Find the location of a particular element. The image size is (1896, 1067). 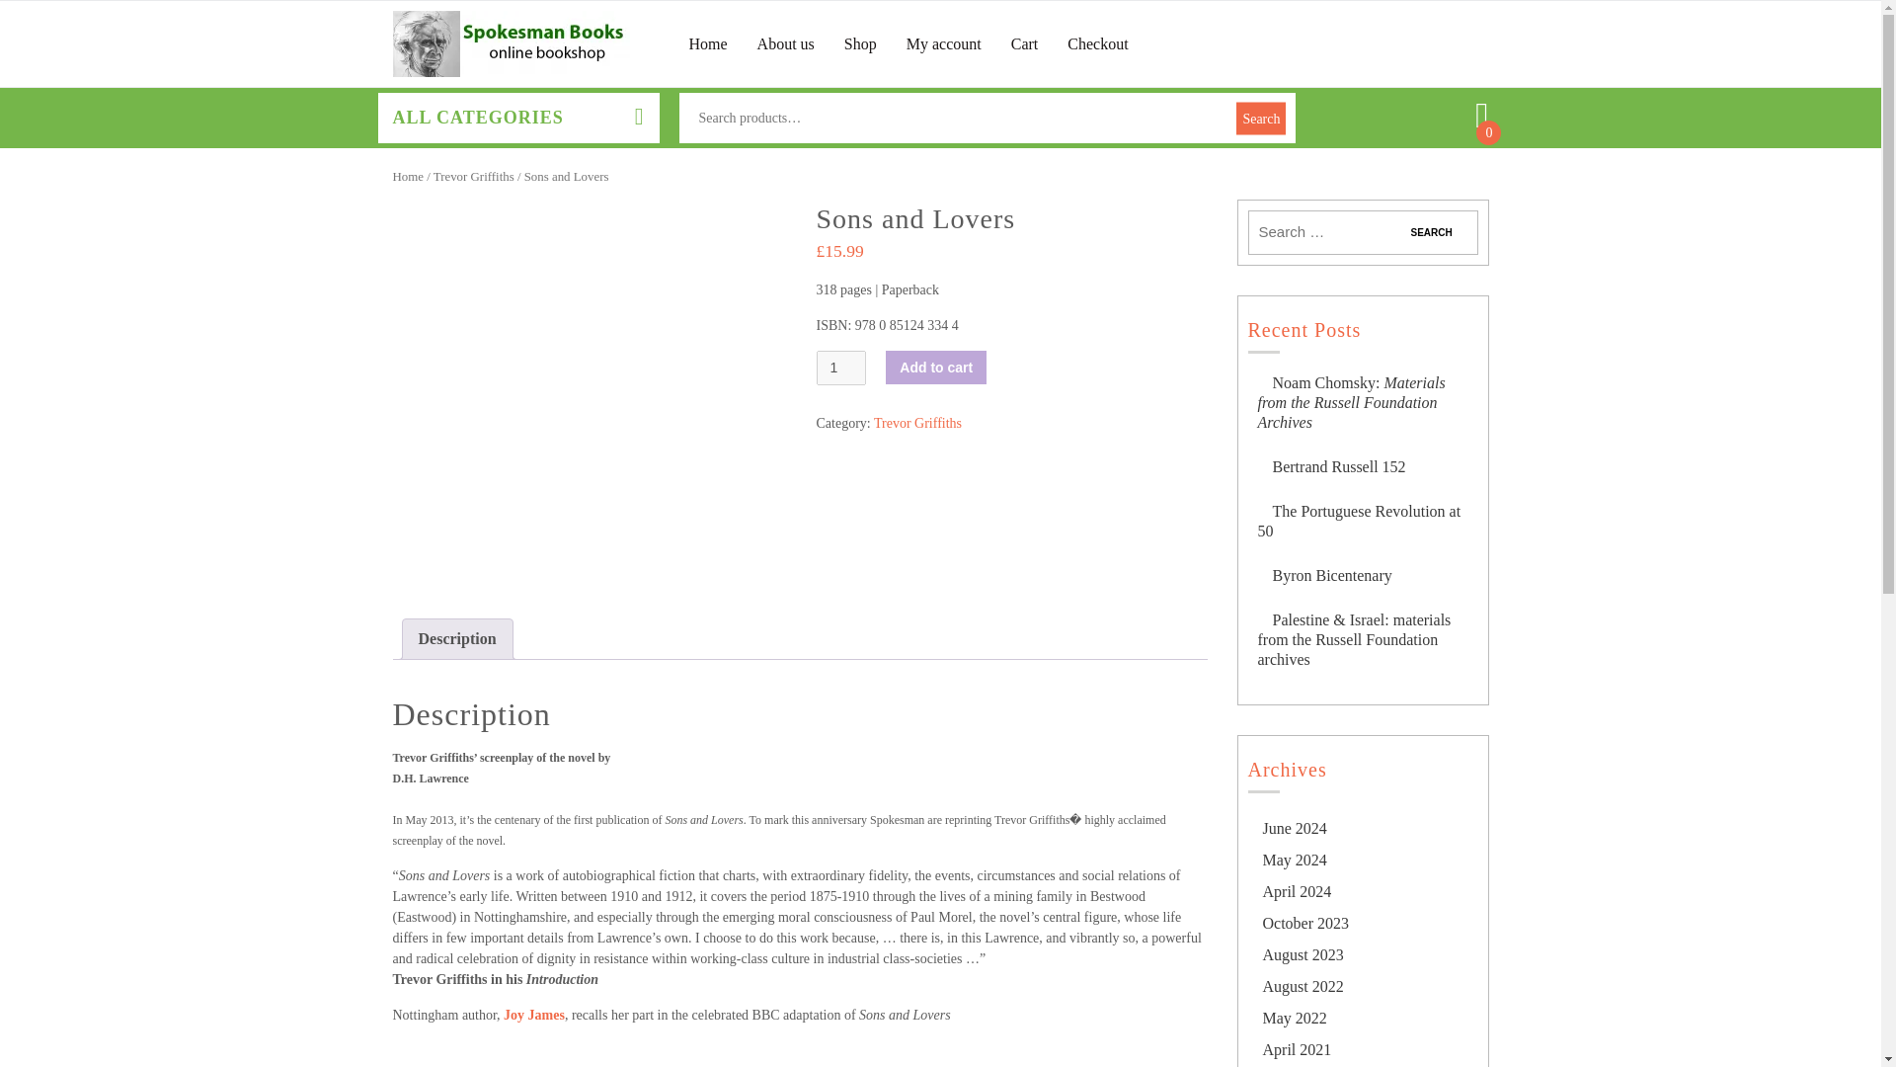

Shop is located at coordinates (859, 43).